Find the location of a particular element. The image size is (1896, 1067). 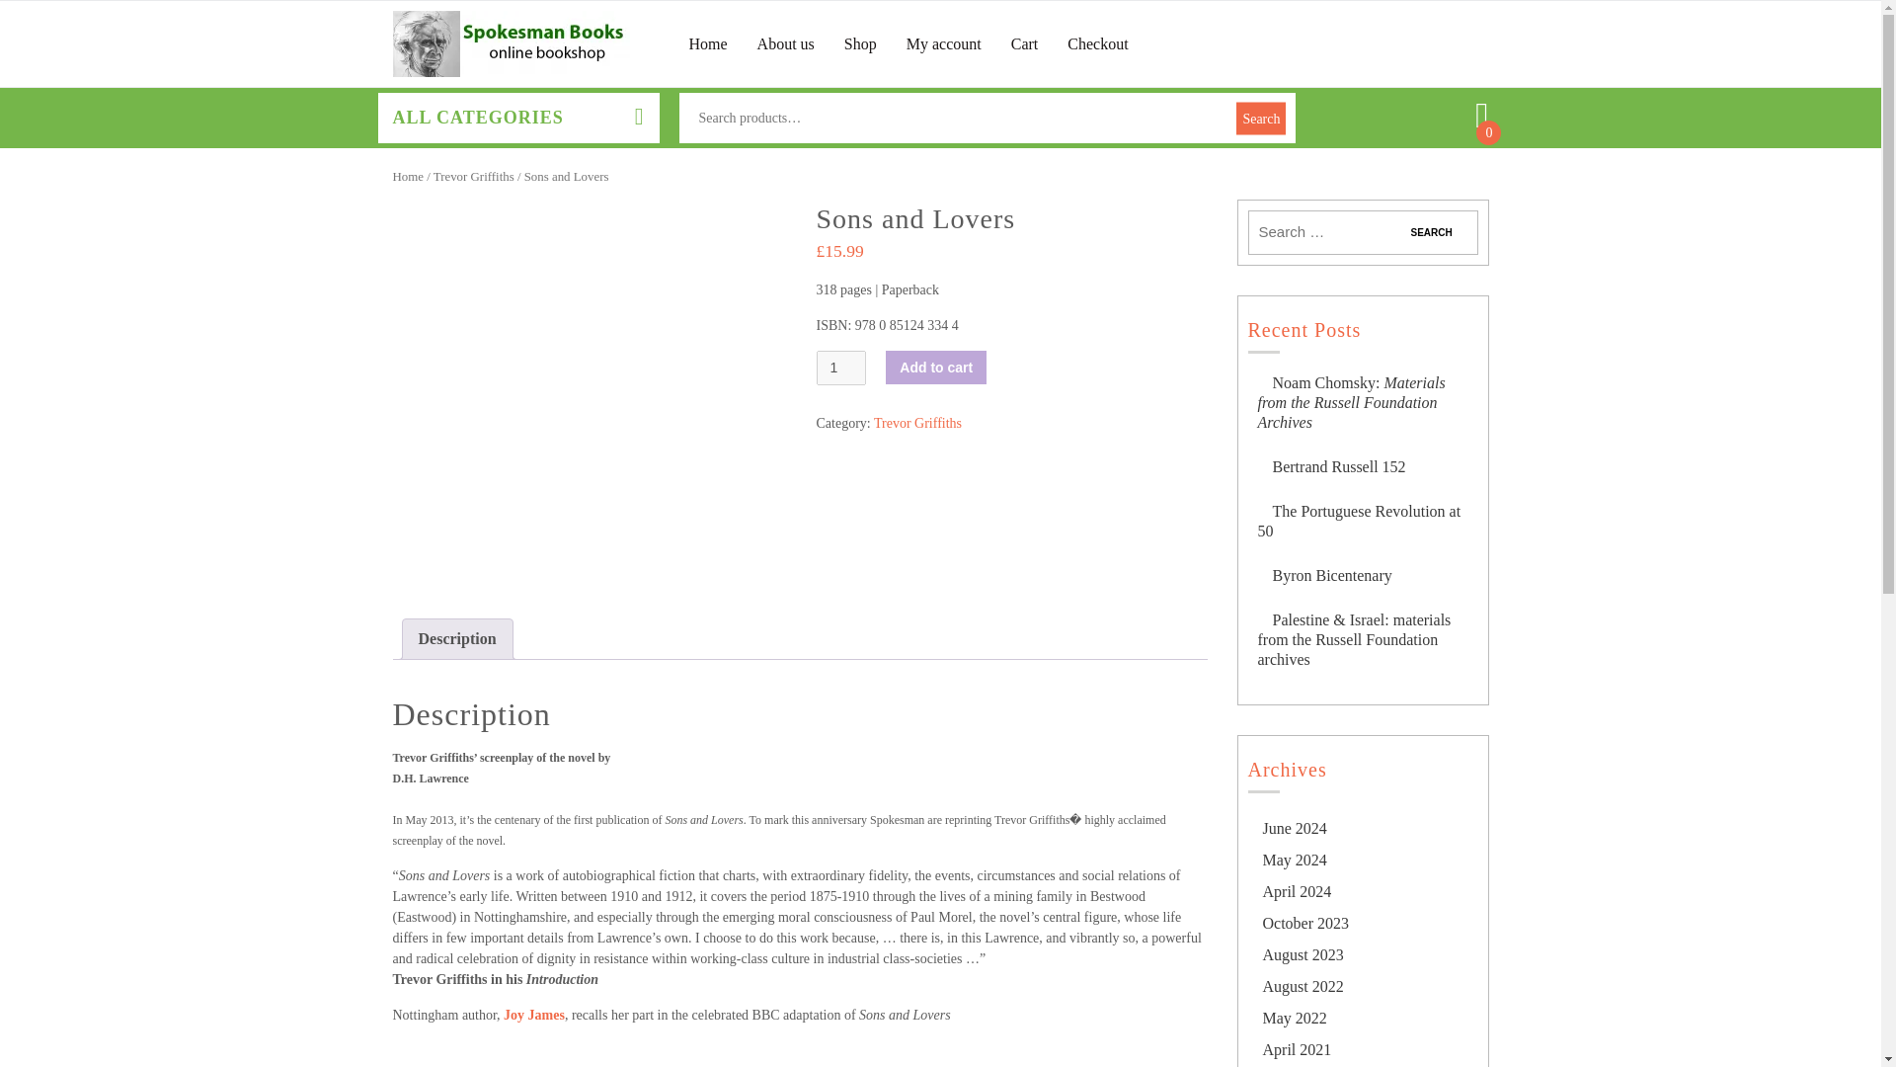

Shop is located at coordinates (859, 43).